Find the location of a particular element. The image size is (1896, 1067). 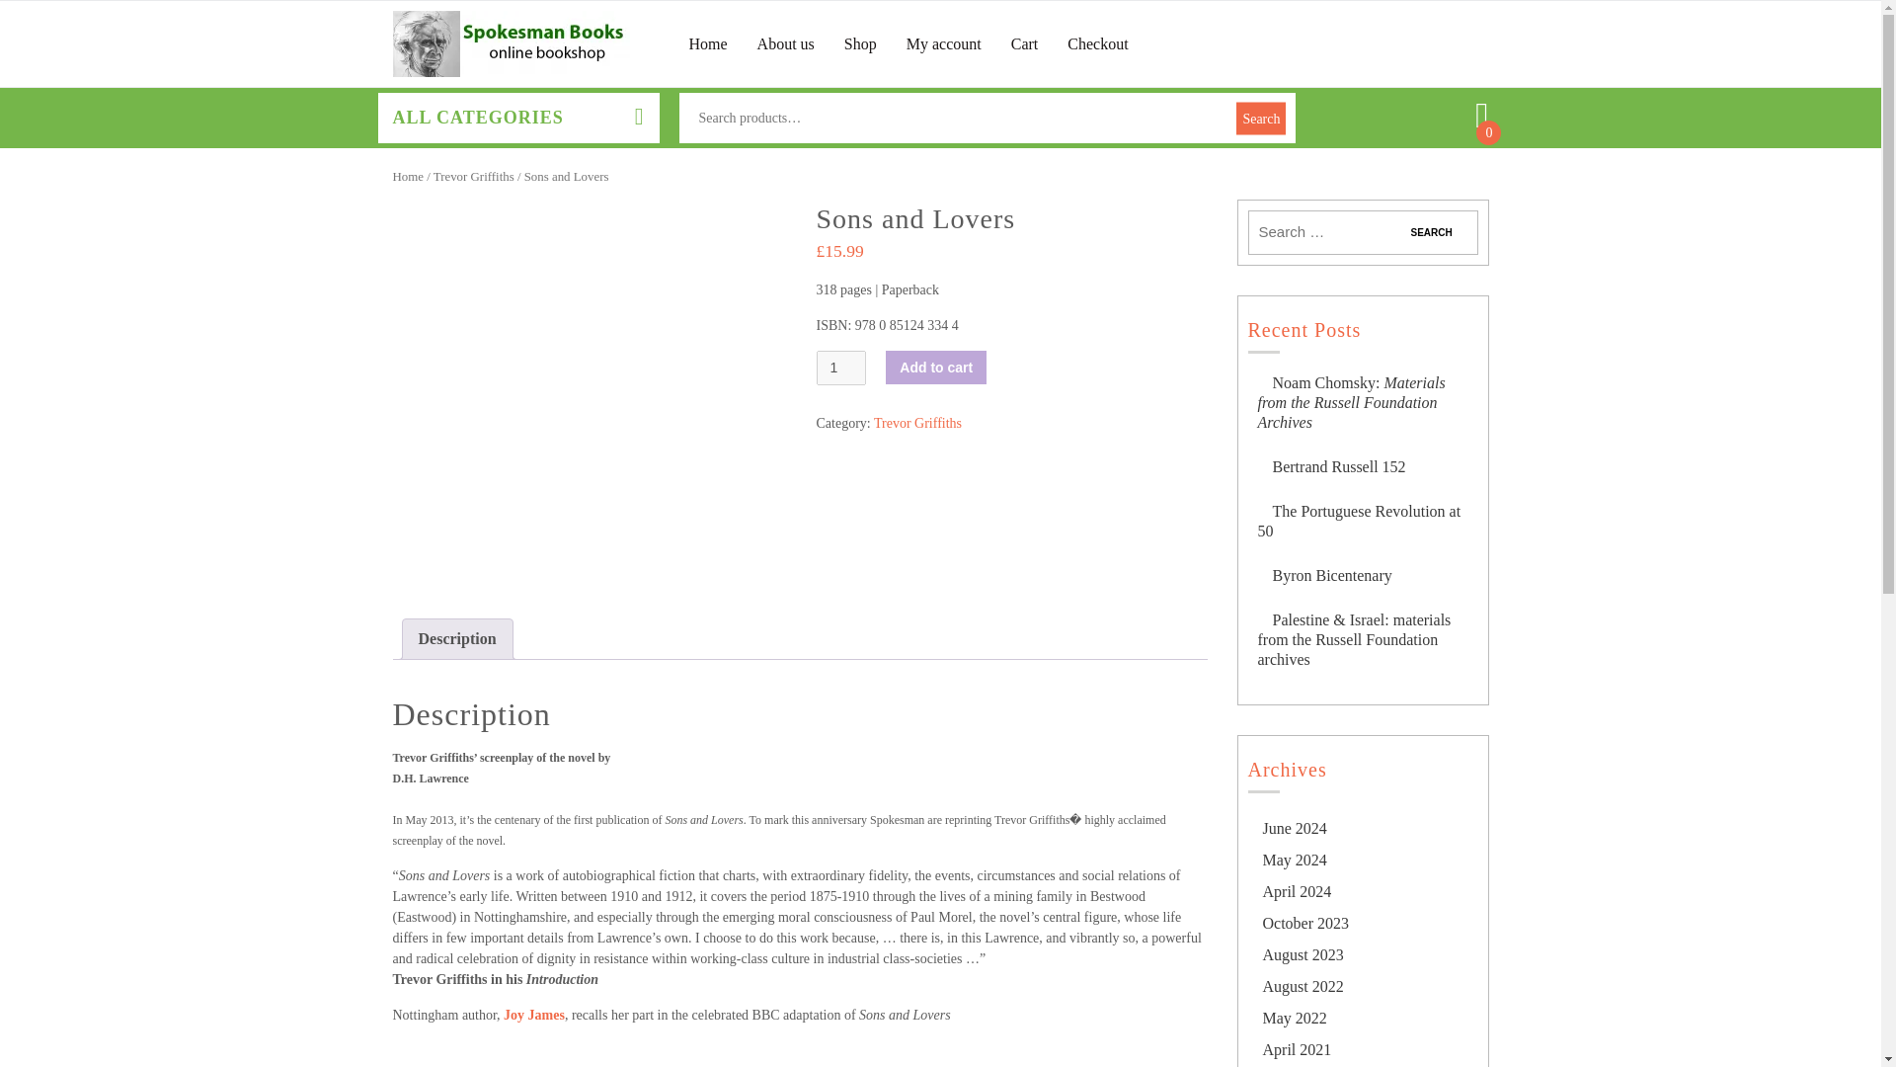

Shop is located at coordinates (859, 43).